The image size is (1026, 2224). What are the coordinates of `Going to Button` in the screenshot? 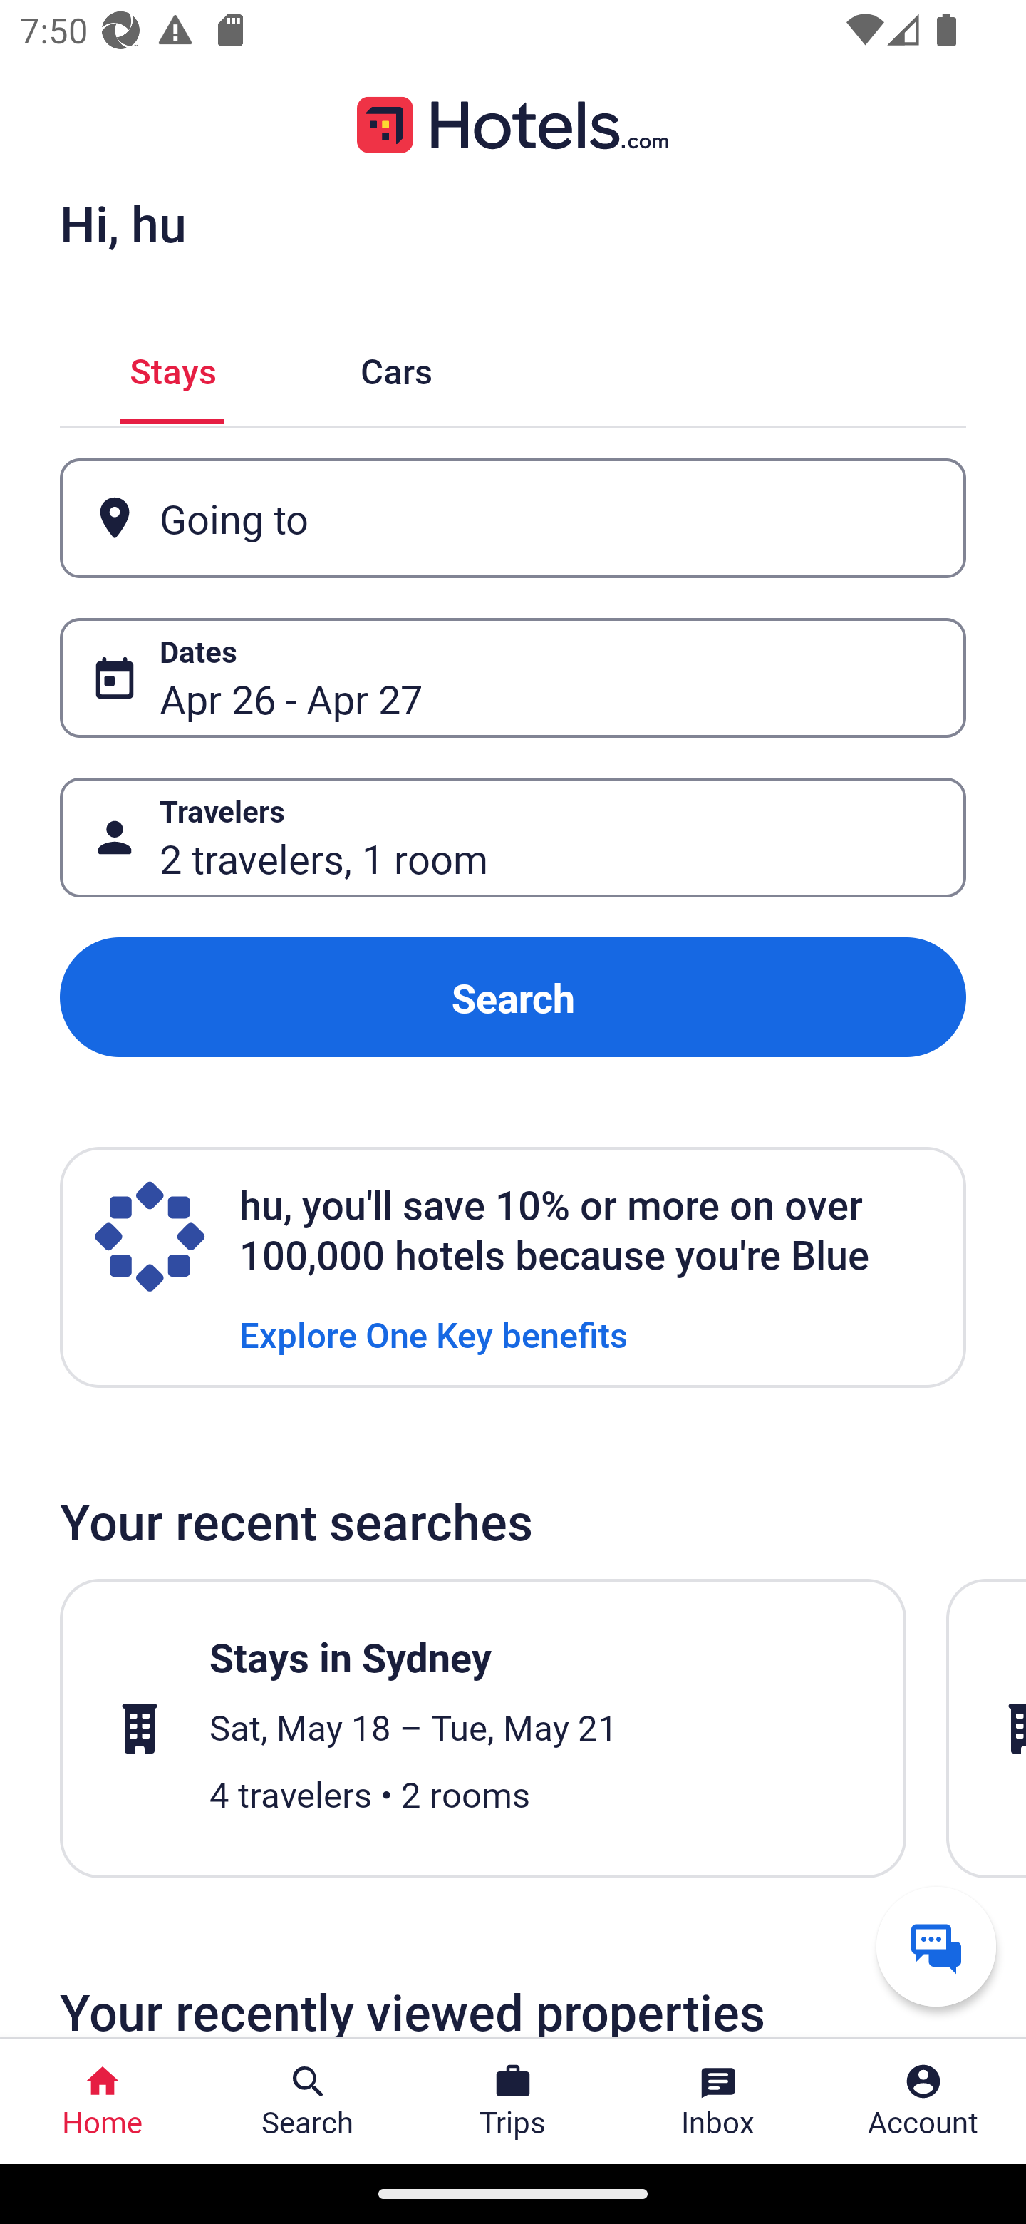 It's located at (513, 518).